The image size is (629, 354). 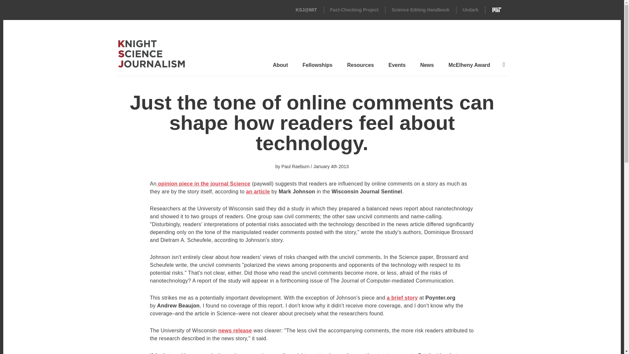 I want to click on news release, so click(x=235, y=330).